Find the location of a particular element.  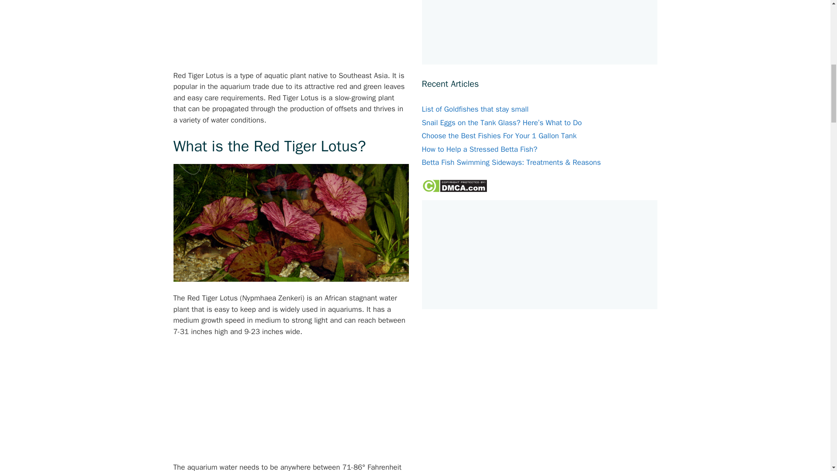

List of Goldfishes that stay small is located at coordinates (475, 109).